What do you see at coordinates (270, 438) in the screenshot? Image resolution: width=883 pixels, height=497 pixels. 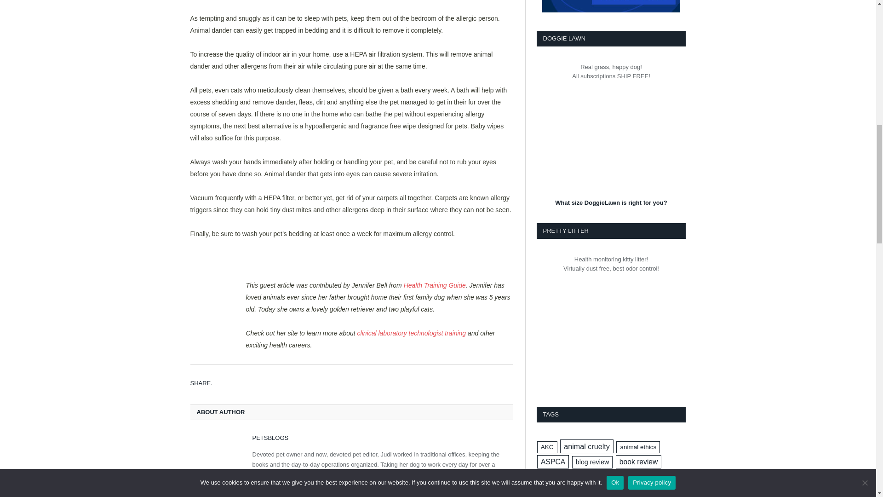 I see `PETSBLOGS` at bounding box center [270, 438].